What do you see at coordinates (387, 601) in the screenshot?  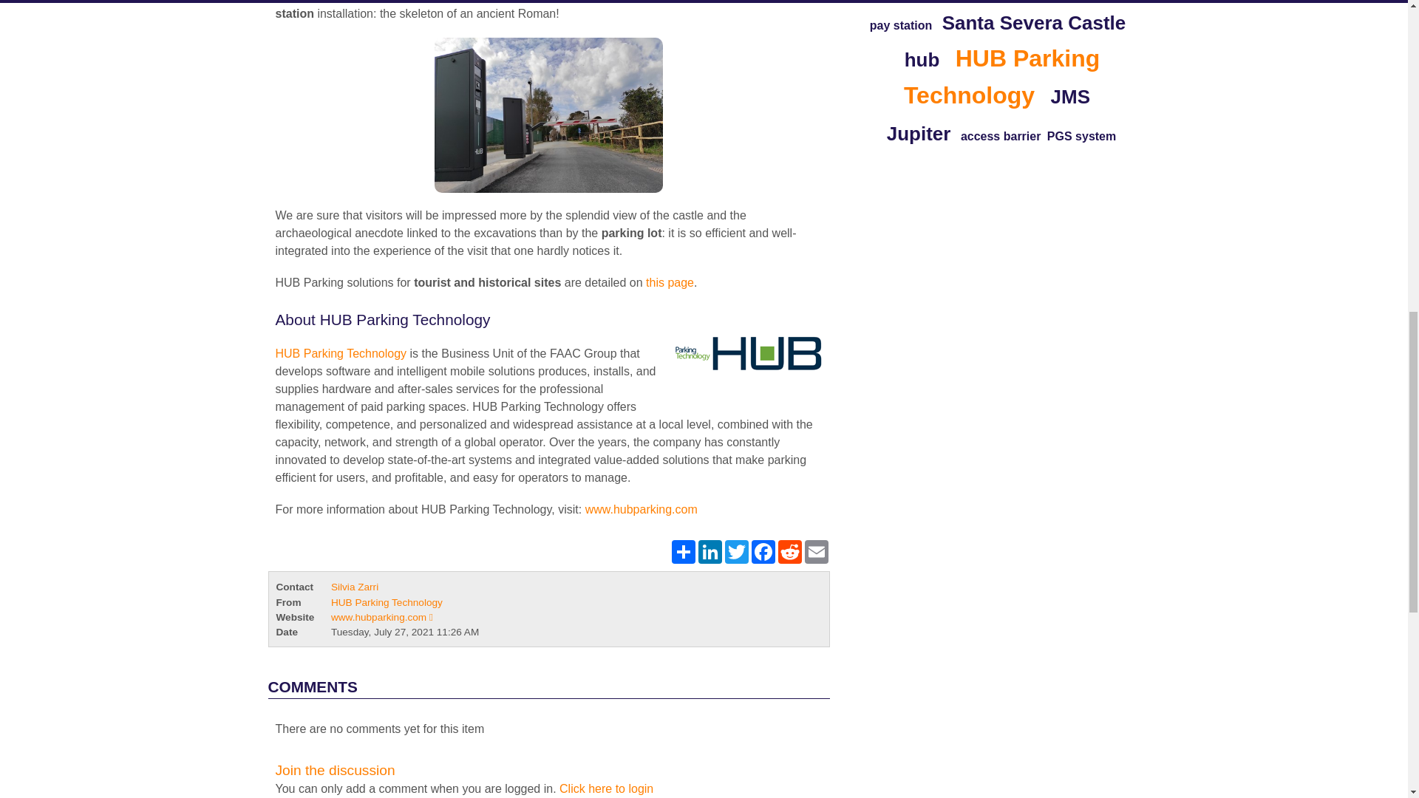 I see `View profile of HUB Parking Technology ` at bounding box center [387, 601].